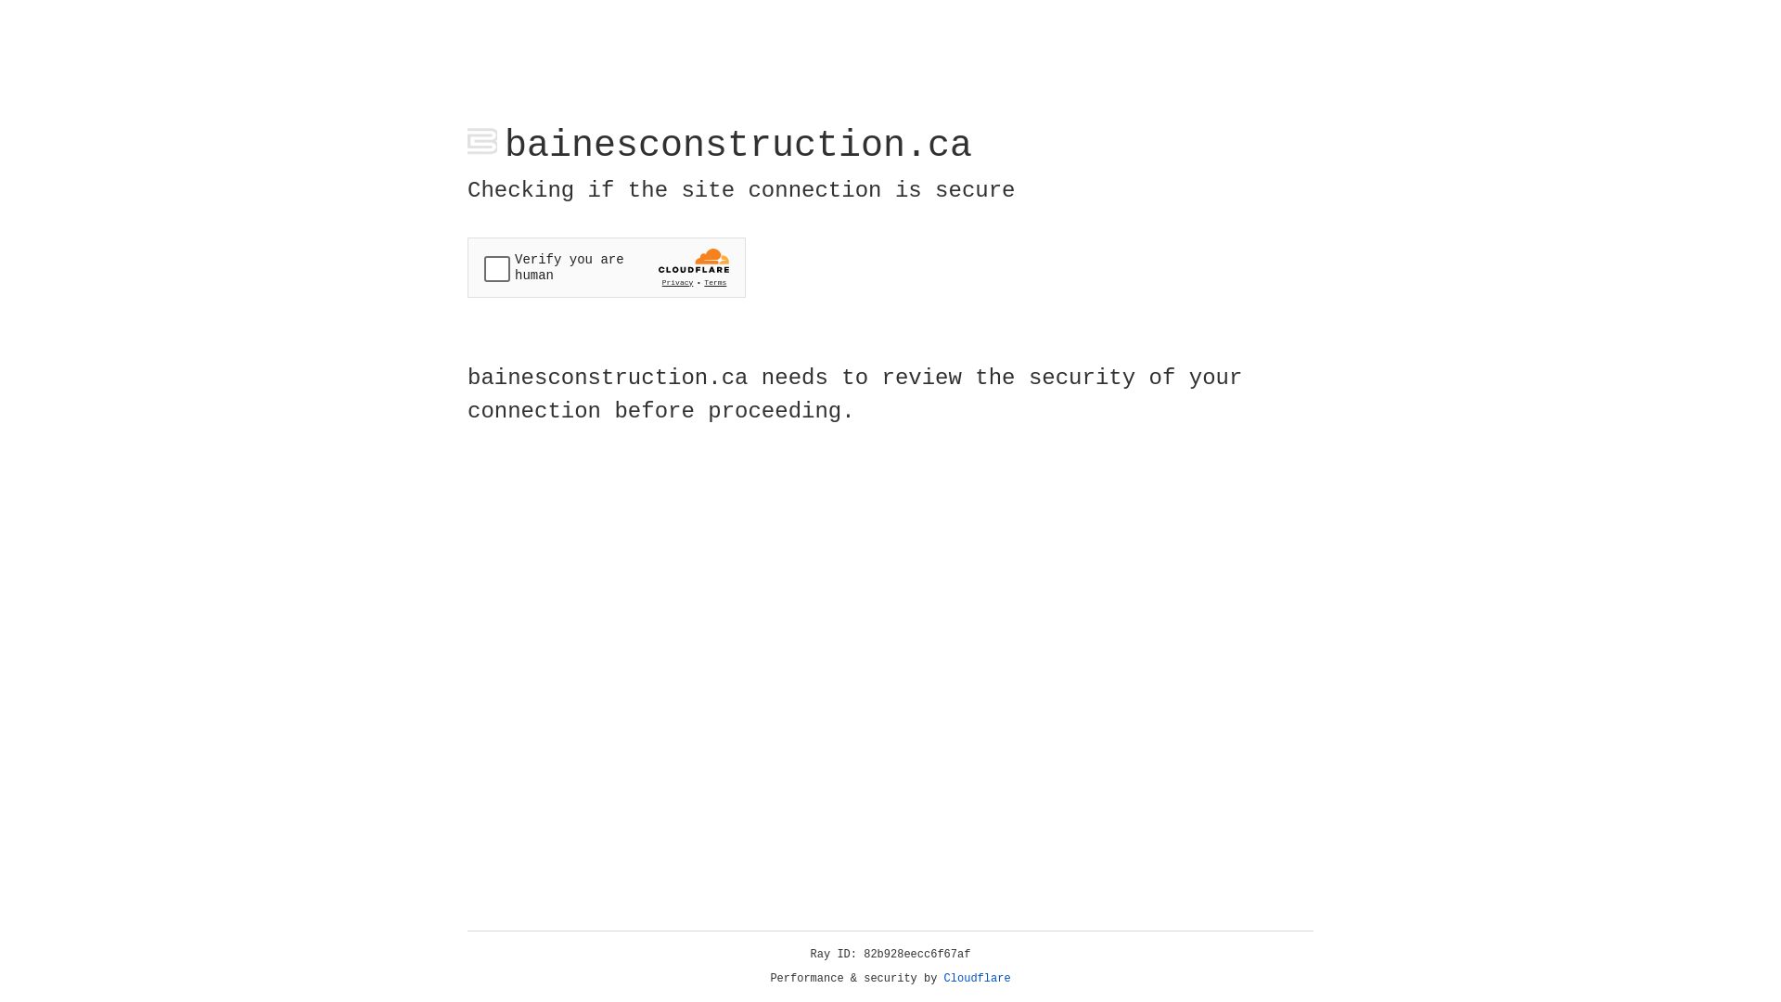 This screenshot has width=1781, height=1002. I want to click on Cloudflare, so click(978, 979).